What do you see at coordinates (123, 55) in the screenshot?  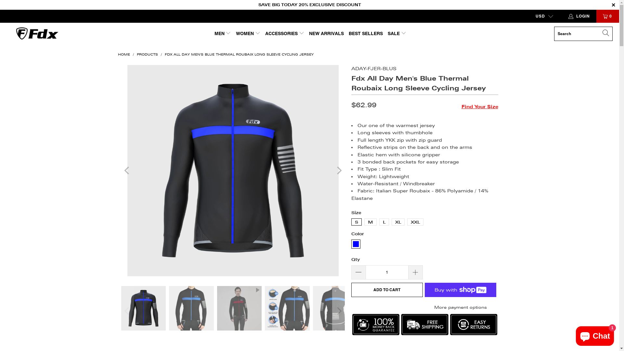 I see `HOME` at bounding box center [123, 55].